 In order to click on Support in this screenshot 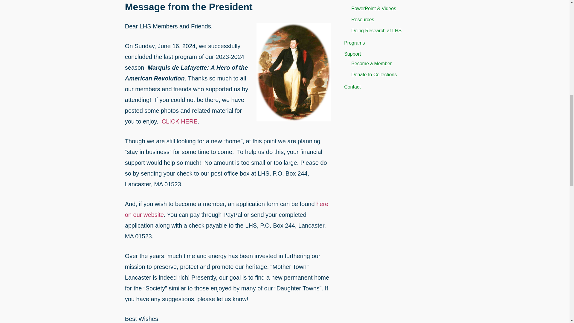, I will do `click(352, 54)`.